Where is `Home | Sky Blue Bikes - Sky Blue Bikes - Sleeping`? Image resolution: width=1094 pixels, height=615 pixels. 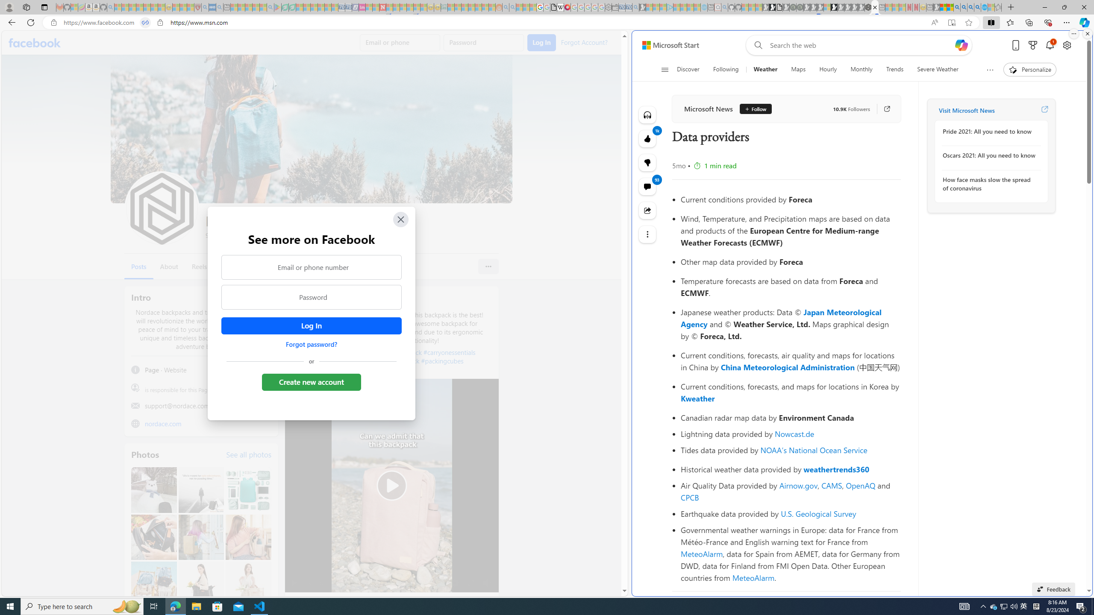
Home | Sky Blue Bikes - Sky Blue Bikes - Sleeping is located at coordinates (704, 7).